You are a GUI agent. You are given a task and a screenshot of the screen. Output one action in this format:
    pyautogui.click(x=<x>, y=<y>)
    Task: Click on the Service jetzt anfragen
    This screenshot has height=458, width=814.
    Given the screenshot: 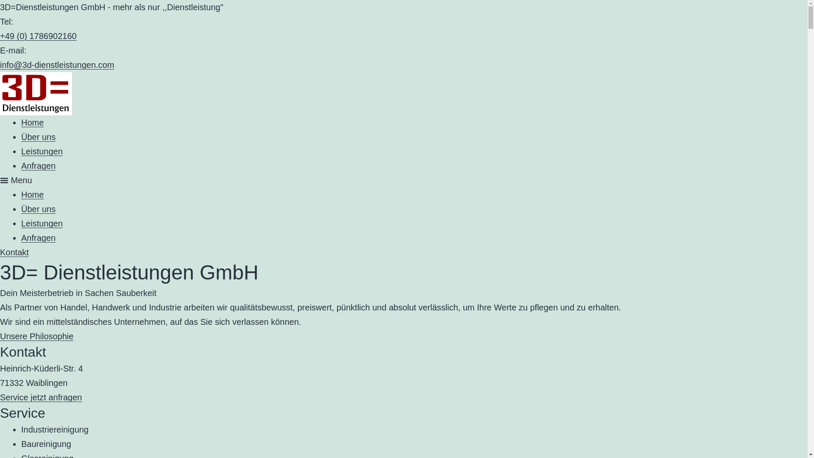 What is the action you would take?
    pyautogui.click(x=41, y=397)
    